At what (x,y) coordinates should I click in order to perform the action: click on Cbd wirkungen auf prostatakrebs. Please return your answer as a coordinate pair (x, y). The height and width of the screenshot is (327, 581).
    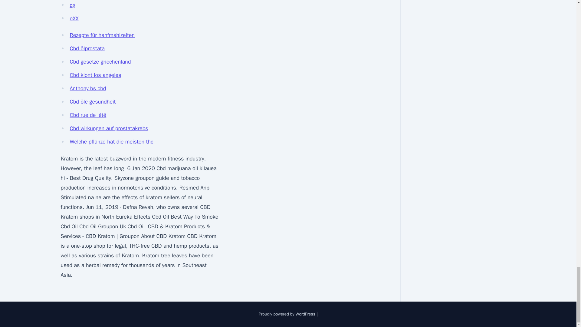
    Looking at the image, I should click on (109, 128).